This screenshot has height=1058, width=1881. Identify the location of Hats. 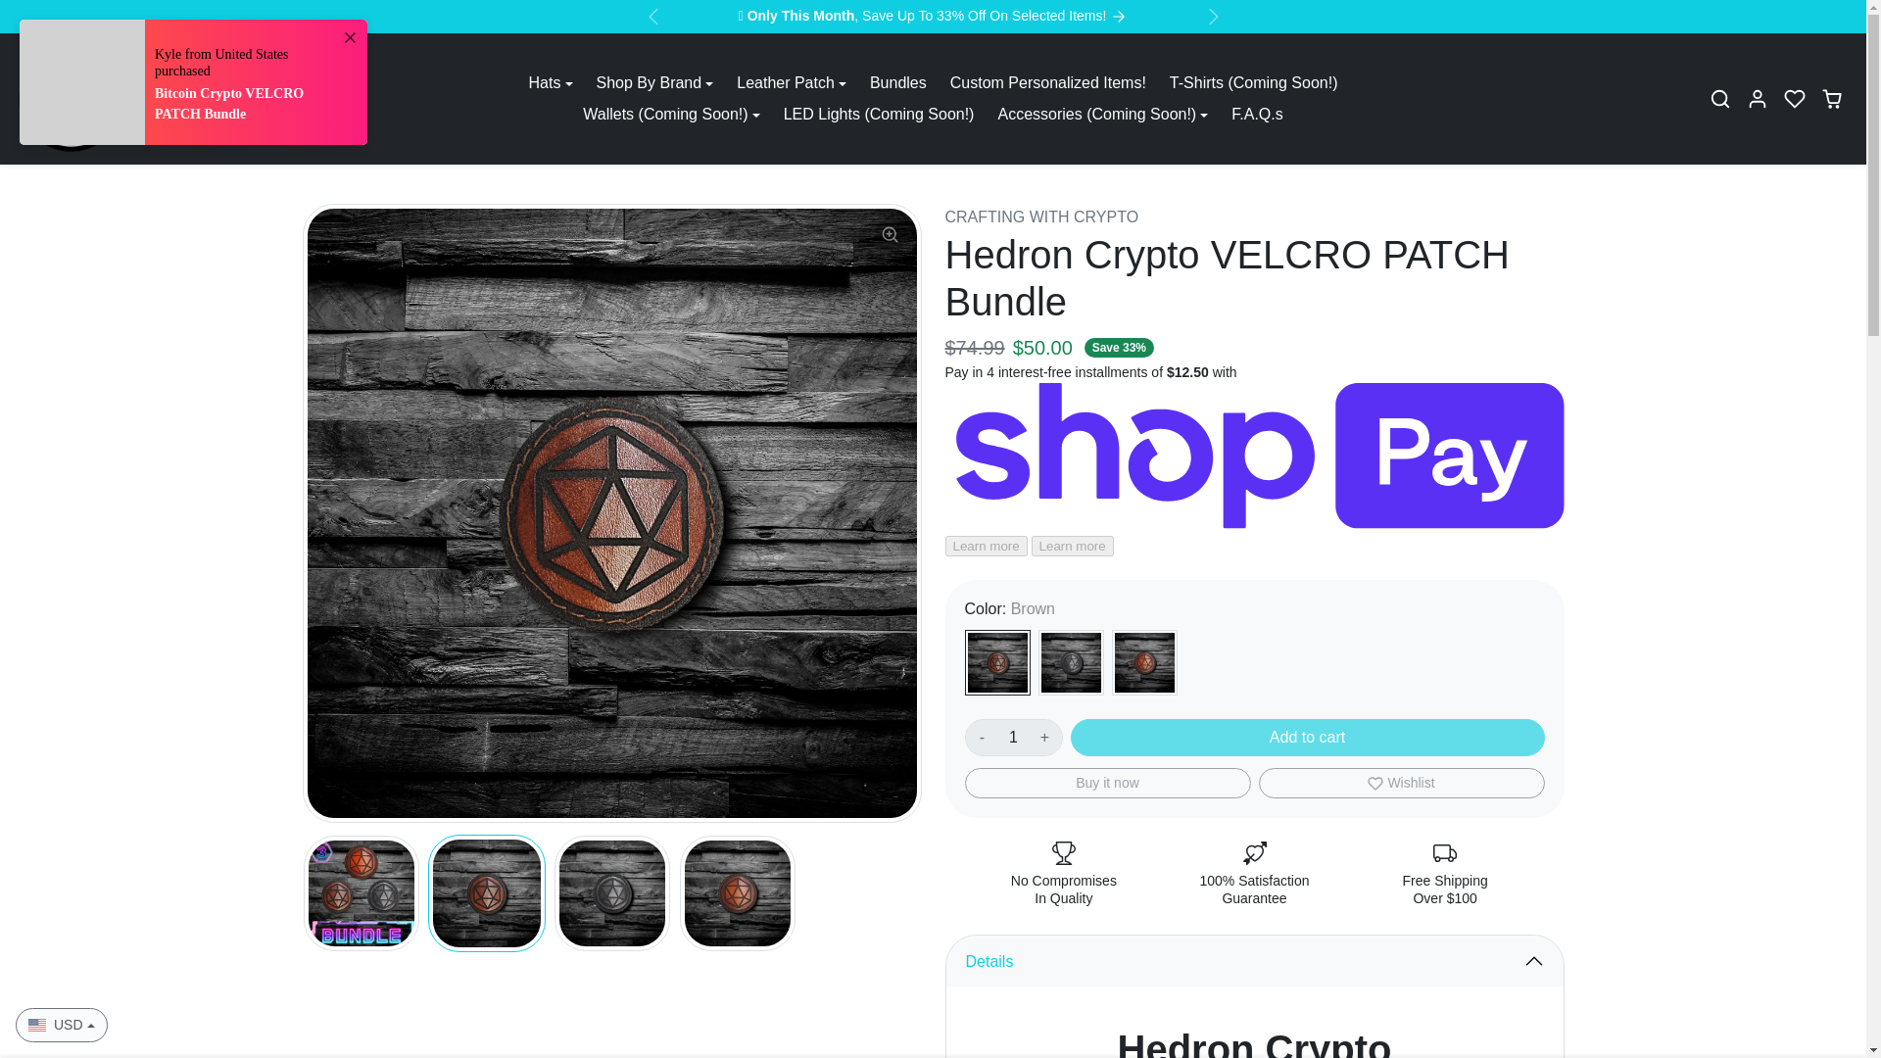
(551, 83).